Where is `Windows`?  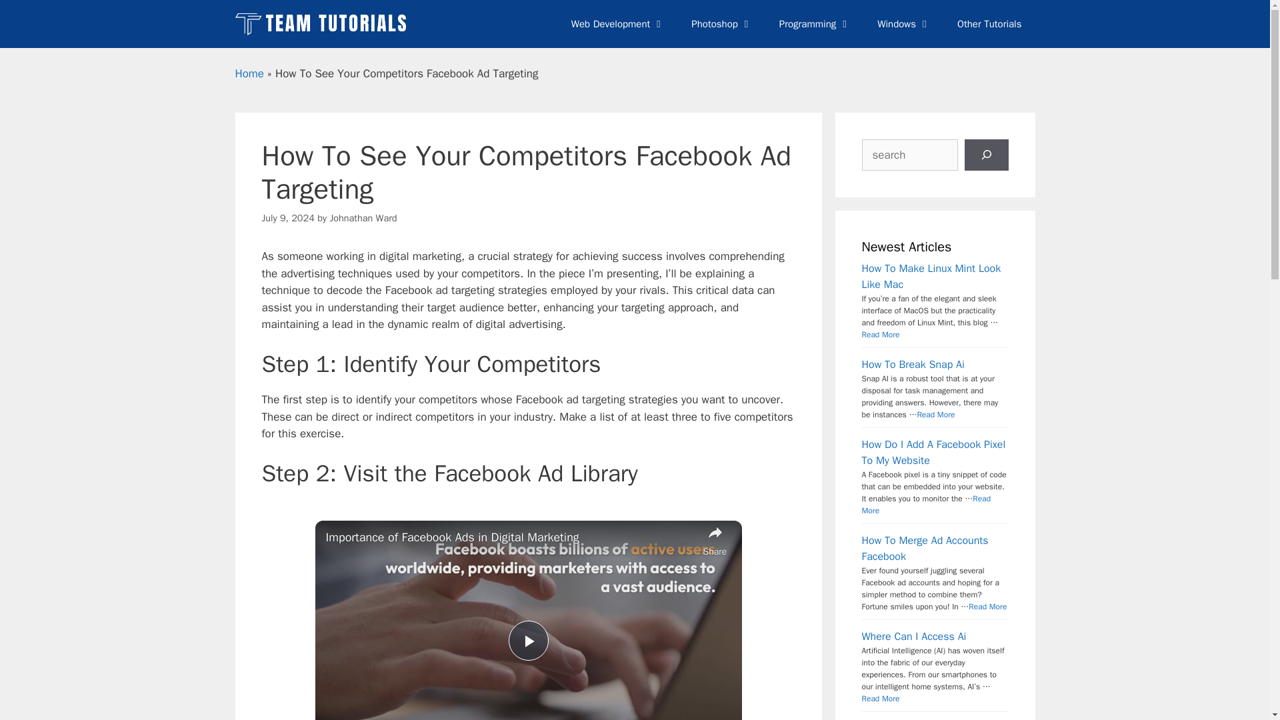
Windows is located at coordinates (904, 24).